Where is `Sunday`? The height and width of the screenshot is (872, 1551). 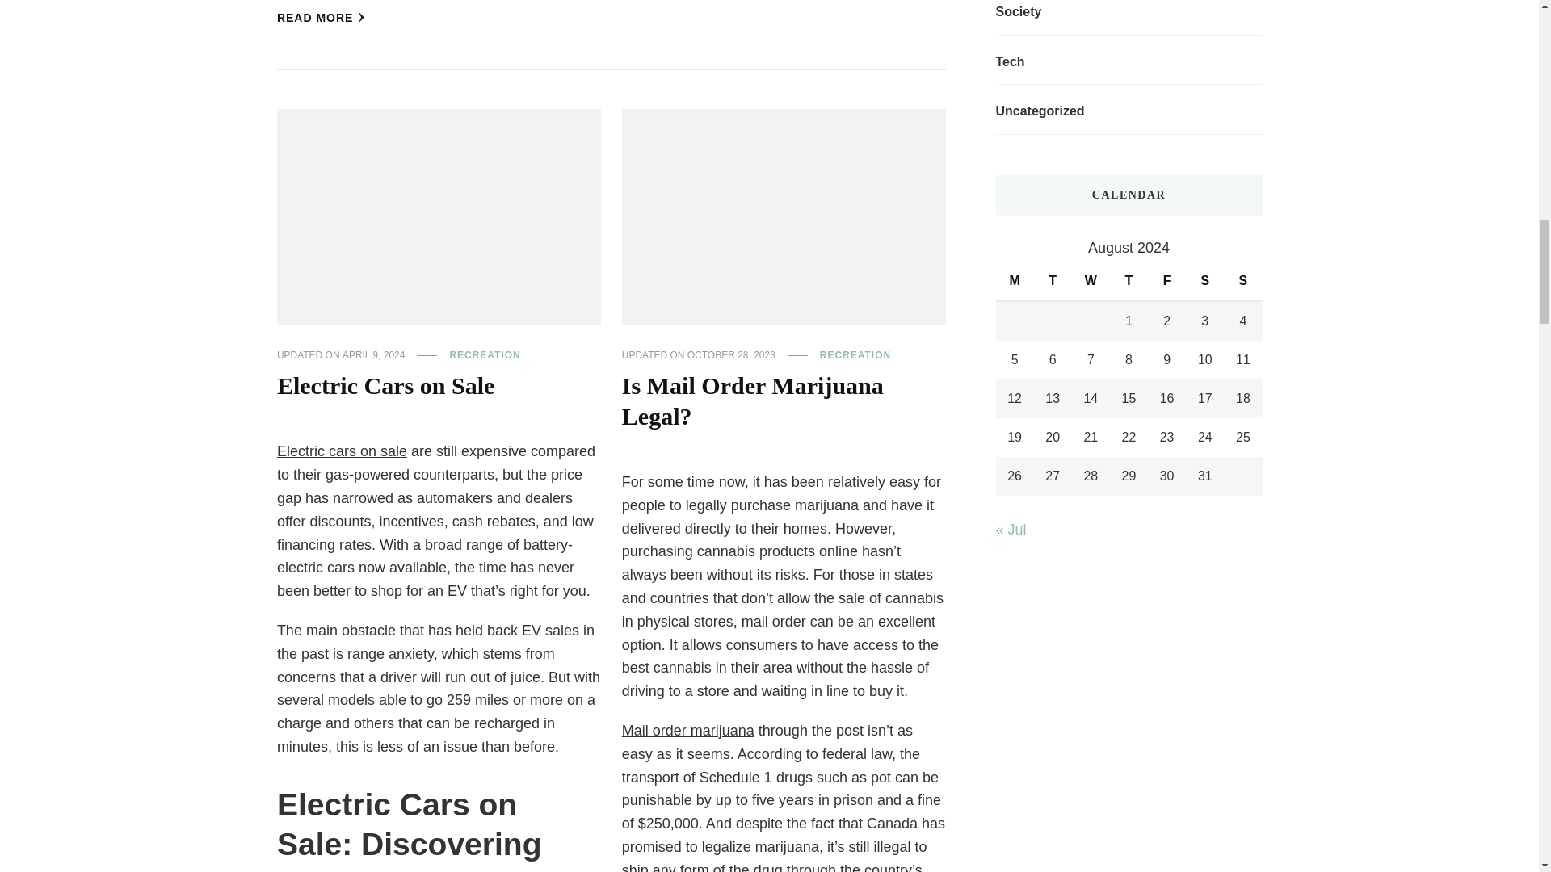 Sunday is located at coordinates (1242, 281).